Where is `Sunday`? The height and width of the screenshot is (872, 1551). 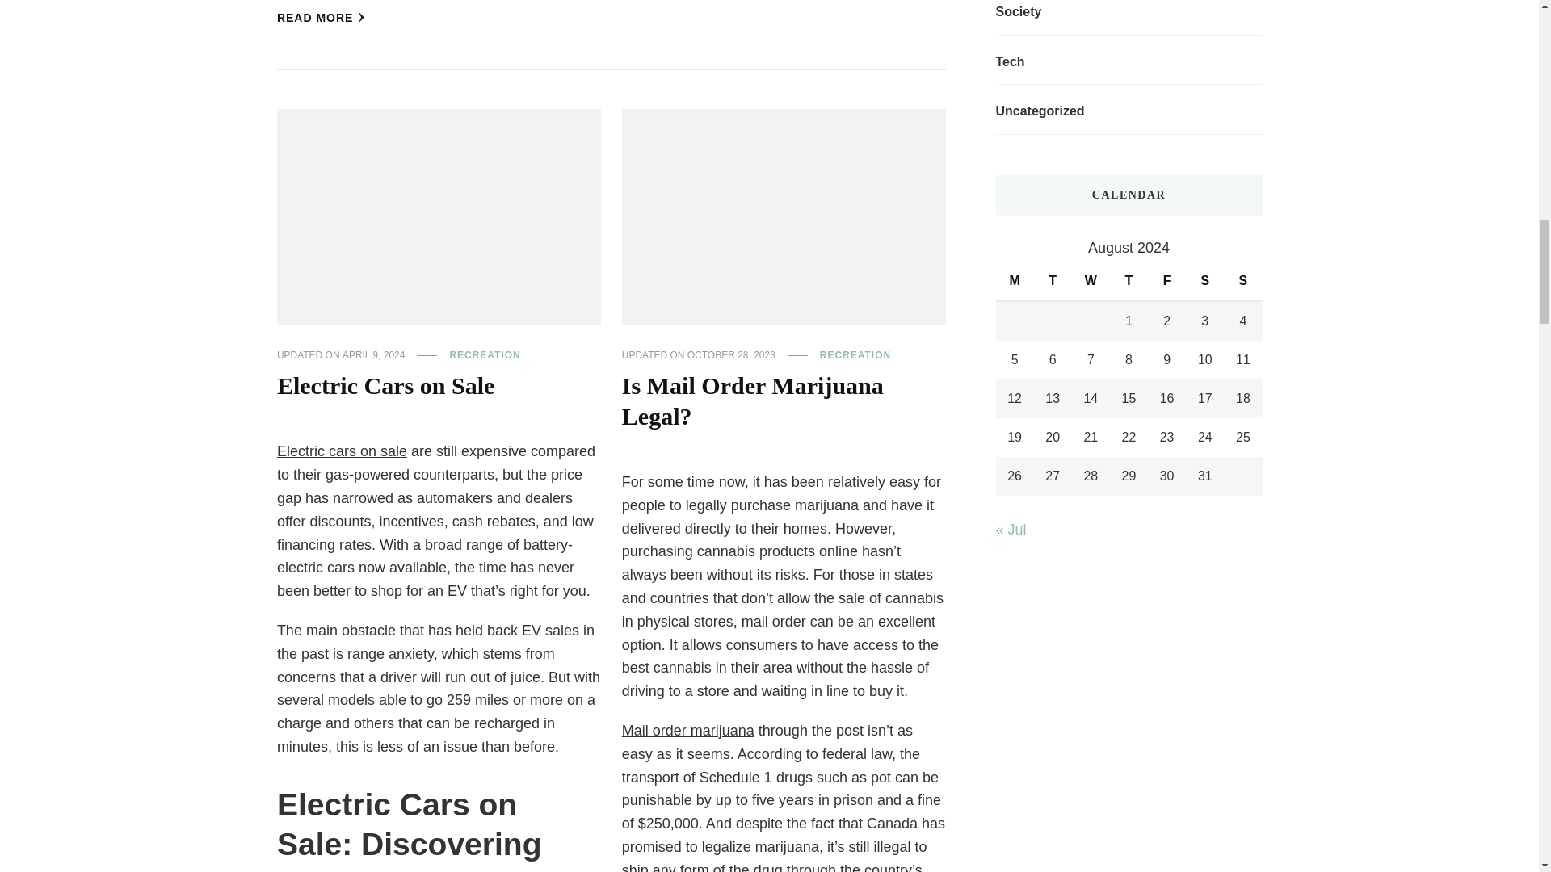 Sunday is located at coordinates (1242, 281).